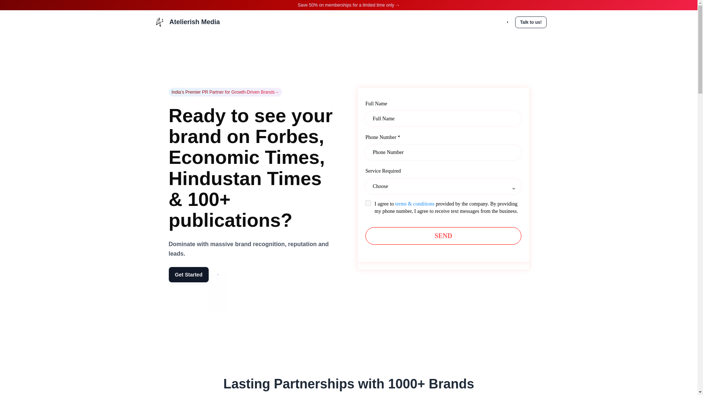  I want to click on Atelierish Media, so click(194, 22).